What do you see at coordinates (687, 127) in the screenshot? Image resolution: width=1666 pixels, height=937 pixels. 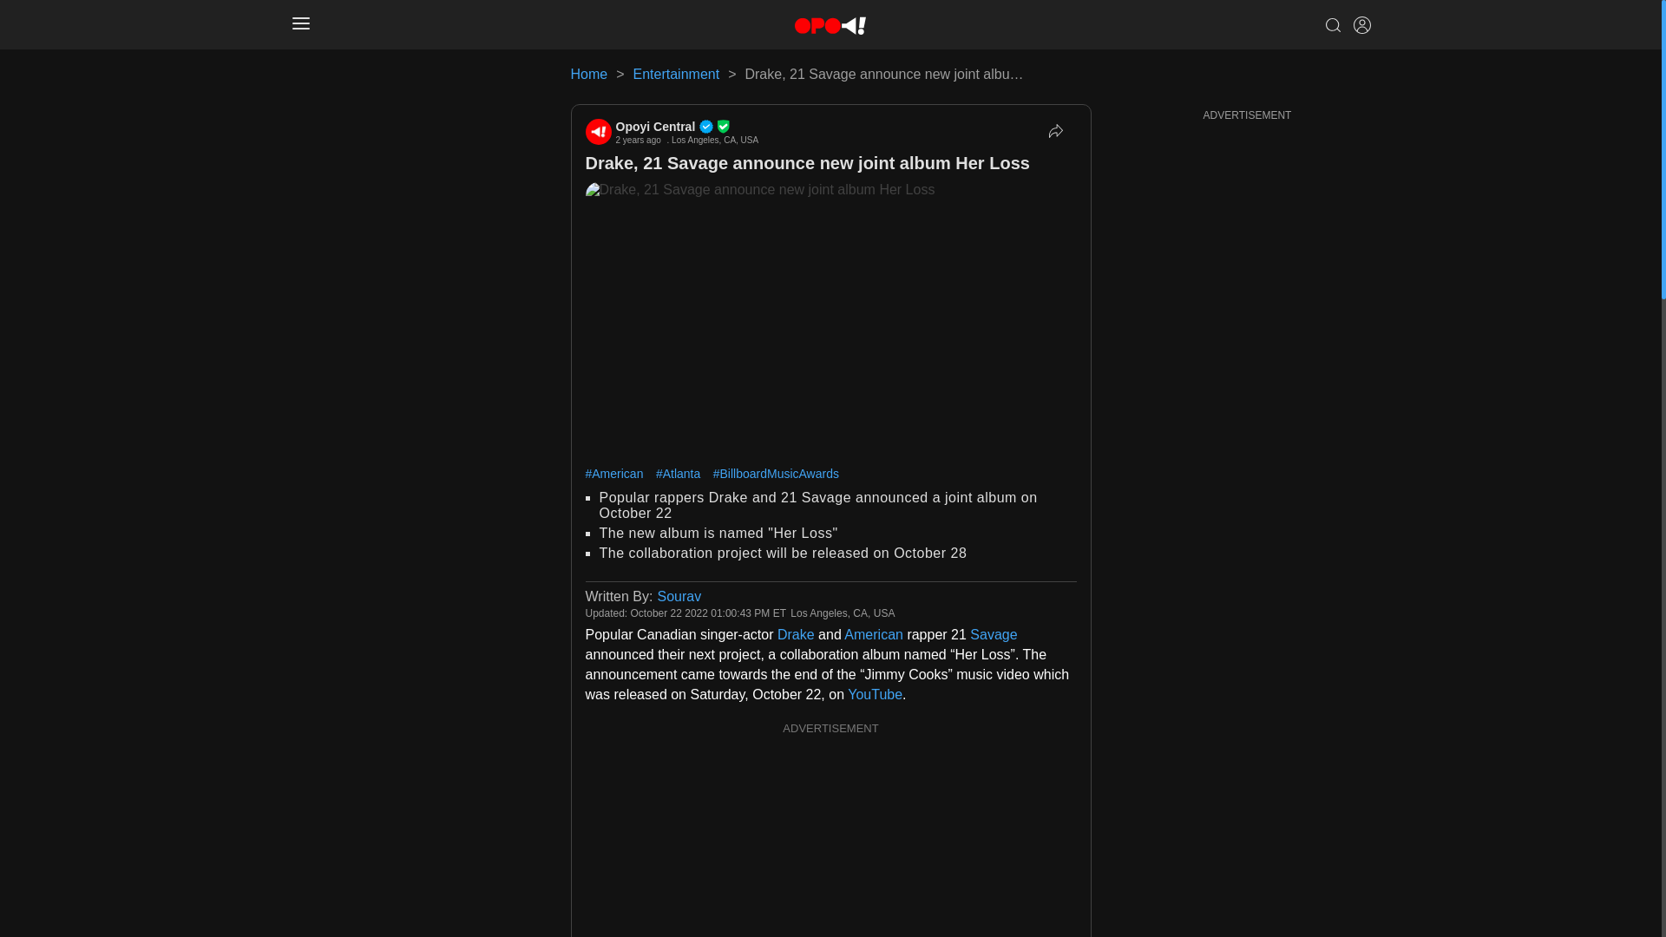 I see `Opoyi Central` at bounding box center [687, 127].